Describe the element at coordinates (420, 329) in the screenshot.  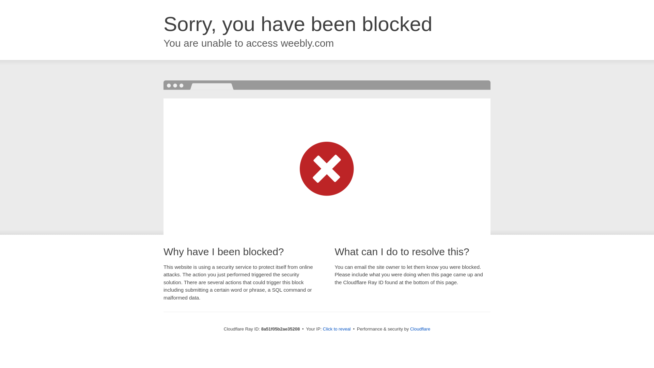
I see `Cloudflare` at that location.